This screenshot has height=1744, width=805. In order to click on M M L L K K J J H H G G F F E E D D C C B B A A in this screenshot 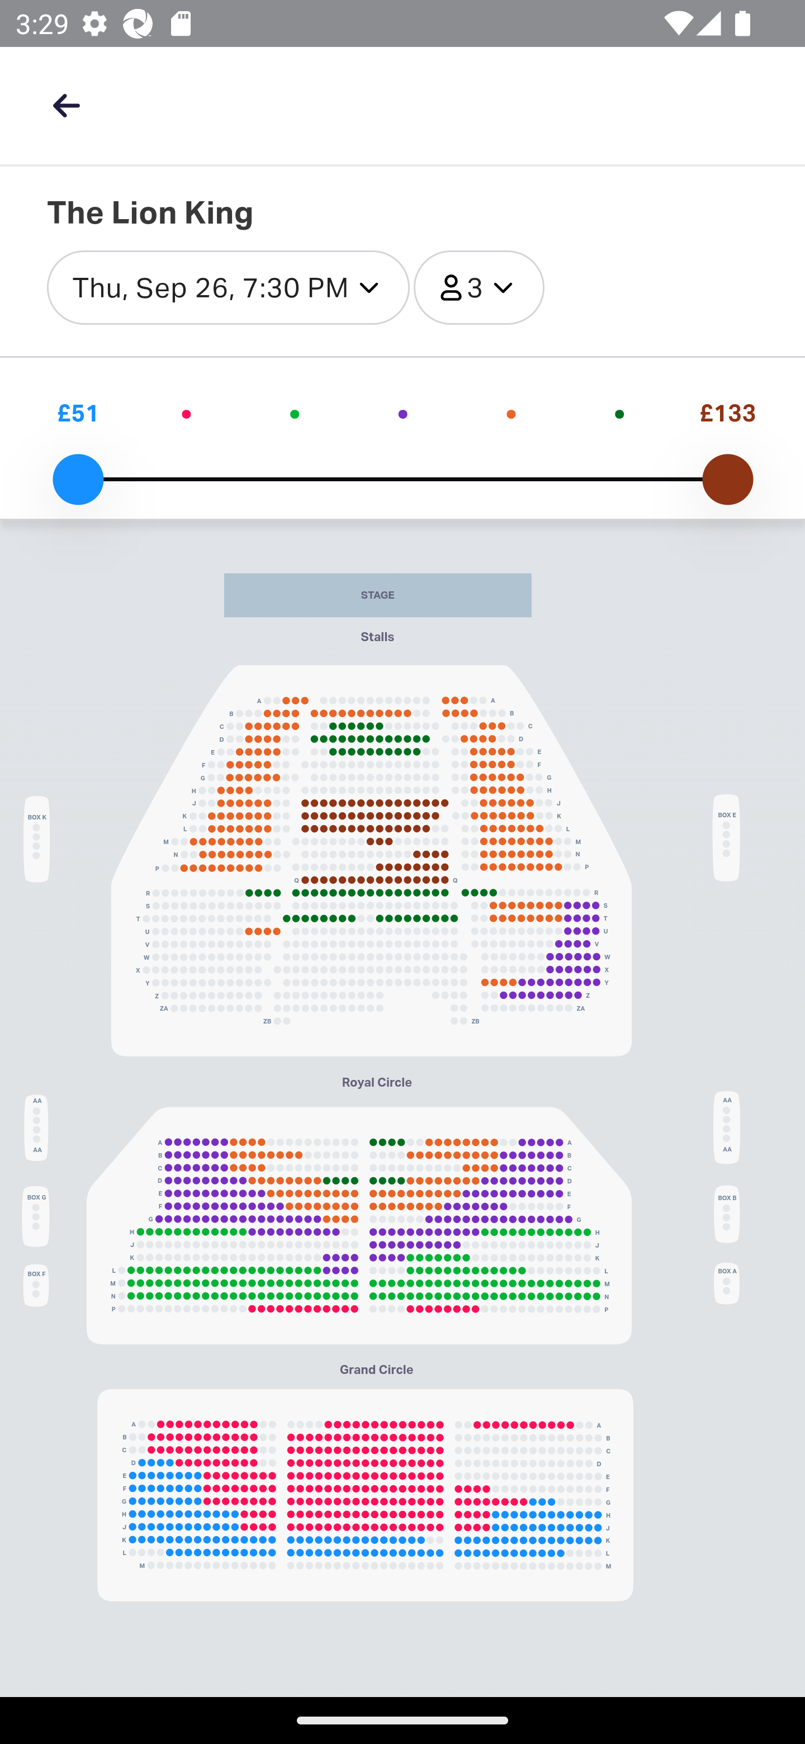, I will do `click(364, 1495)`.